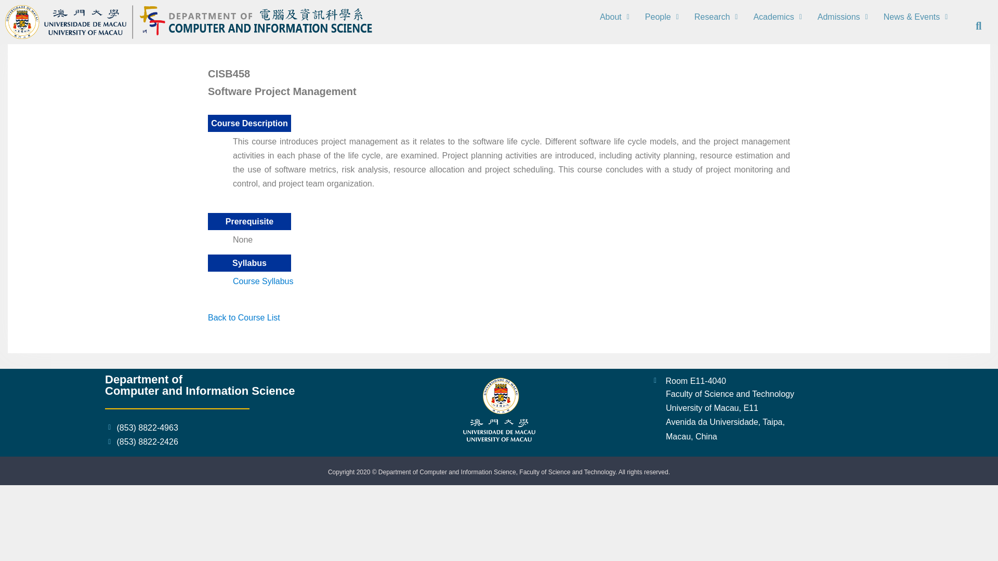  I want to click on Admissions, so click(843, 17).